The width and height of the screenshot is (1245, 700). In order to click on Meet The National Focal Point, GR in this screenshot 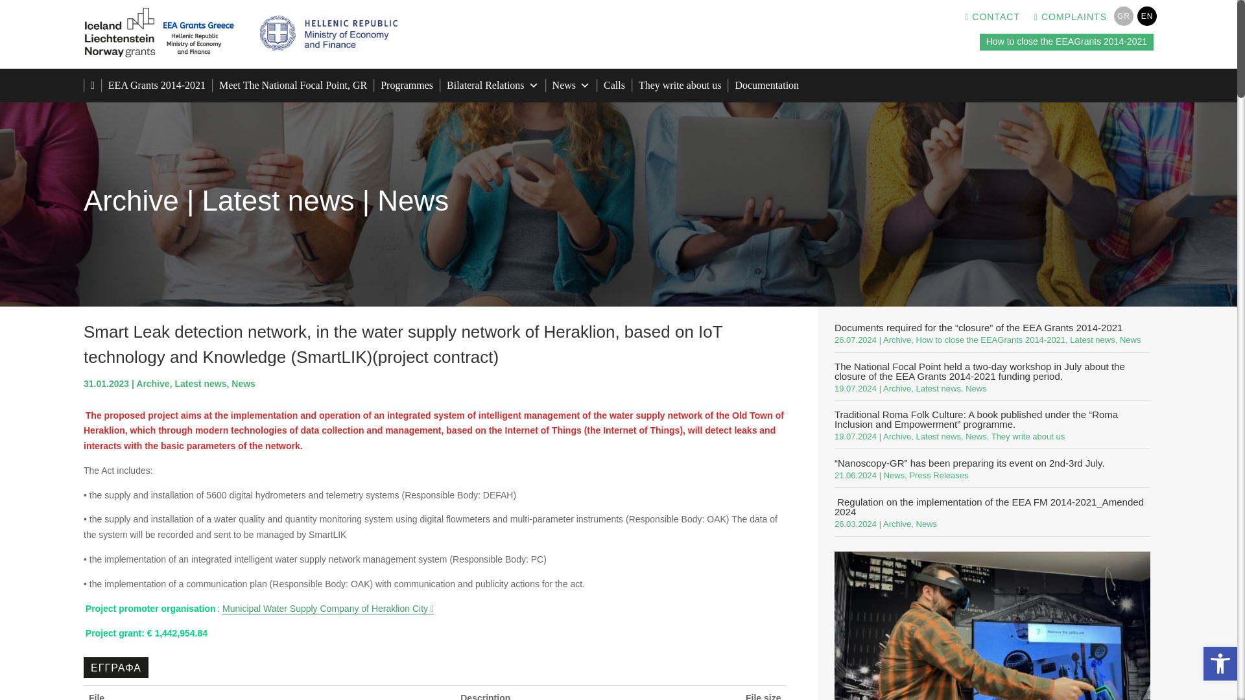, I will do `click(293, 86)`.